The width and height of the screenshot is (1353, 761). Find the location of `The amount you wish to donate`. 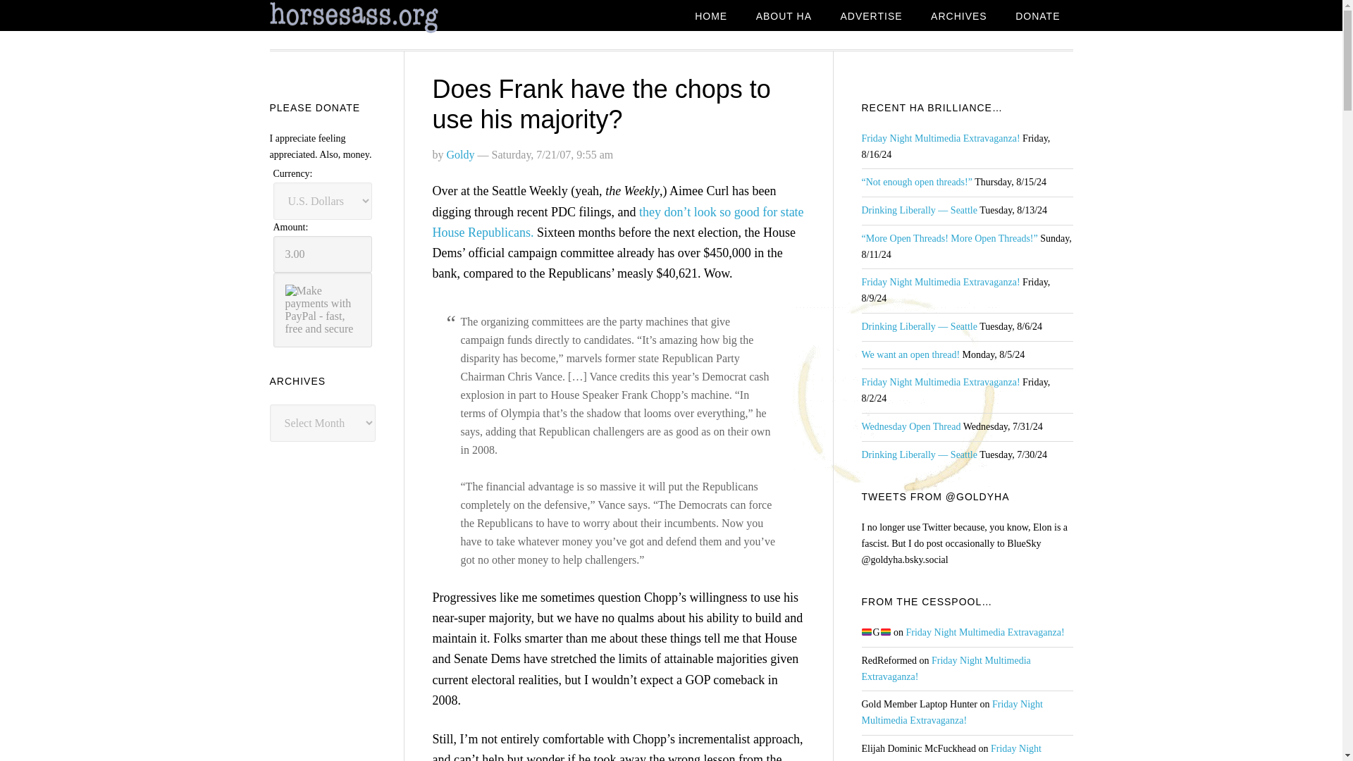

The amount you wish to donate is located at coordinates (323, 254).